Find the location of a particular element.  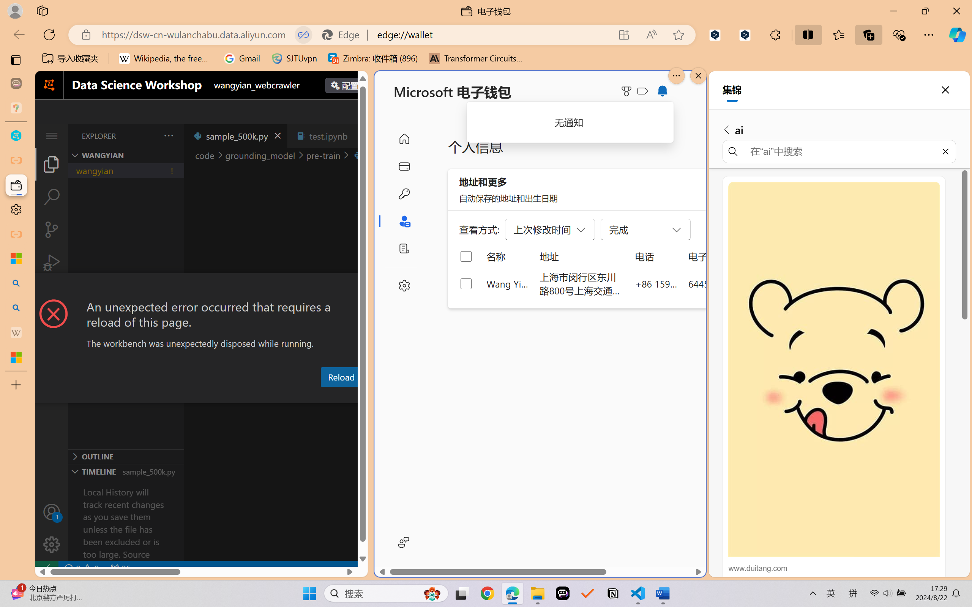

Microsoft Rewards is located at coordinates (628, 91).